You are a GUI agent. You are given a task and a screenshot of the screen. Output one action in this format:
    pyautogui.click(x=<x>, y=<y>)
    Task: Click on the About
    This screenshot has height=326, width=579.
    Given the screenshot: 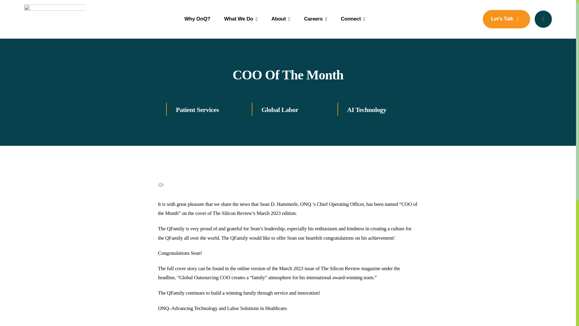 What is the action you would take?
    pyautogui.click(x=280, y=19)
    